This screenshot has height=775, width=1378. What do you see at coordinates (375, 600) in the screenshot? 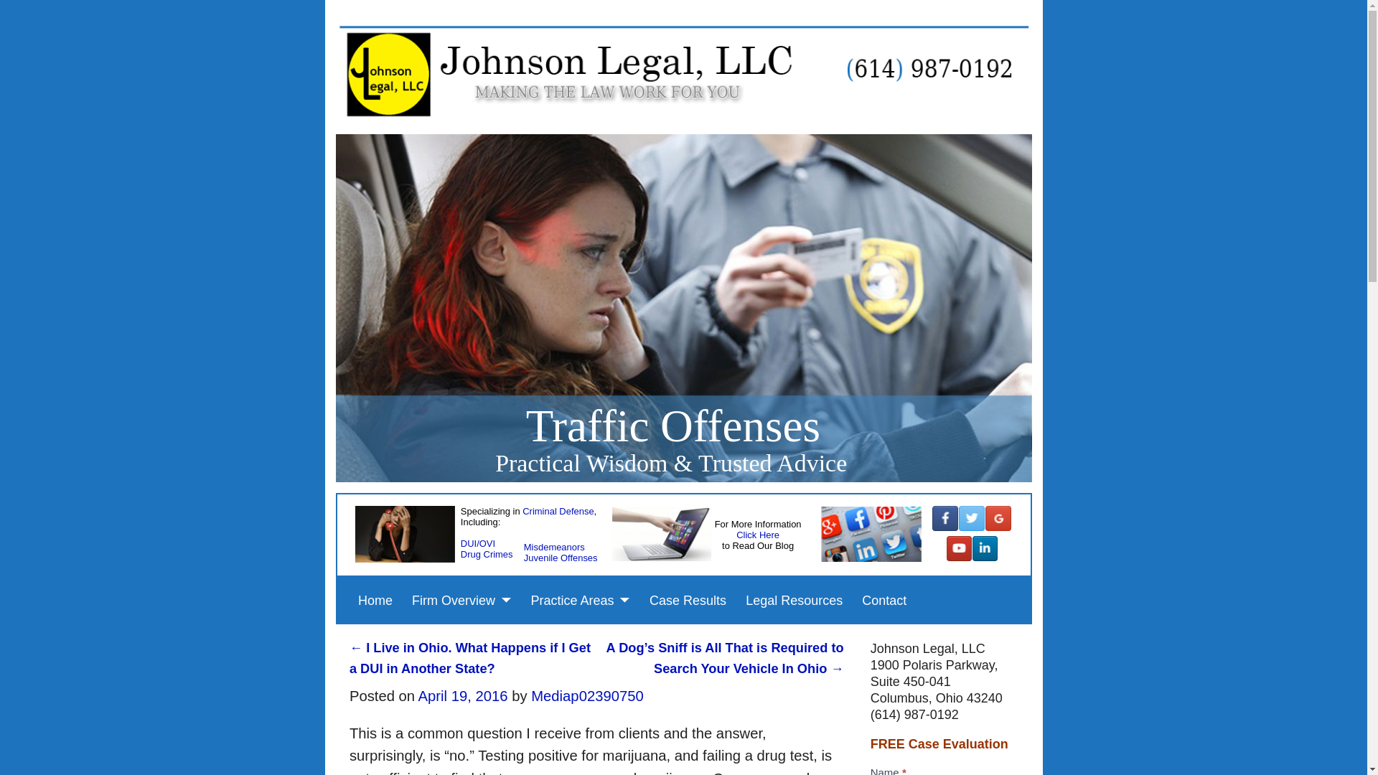
I see `Home` at bounding box center [375, 600].